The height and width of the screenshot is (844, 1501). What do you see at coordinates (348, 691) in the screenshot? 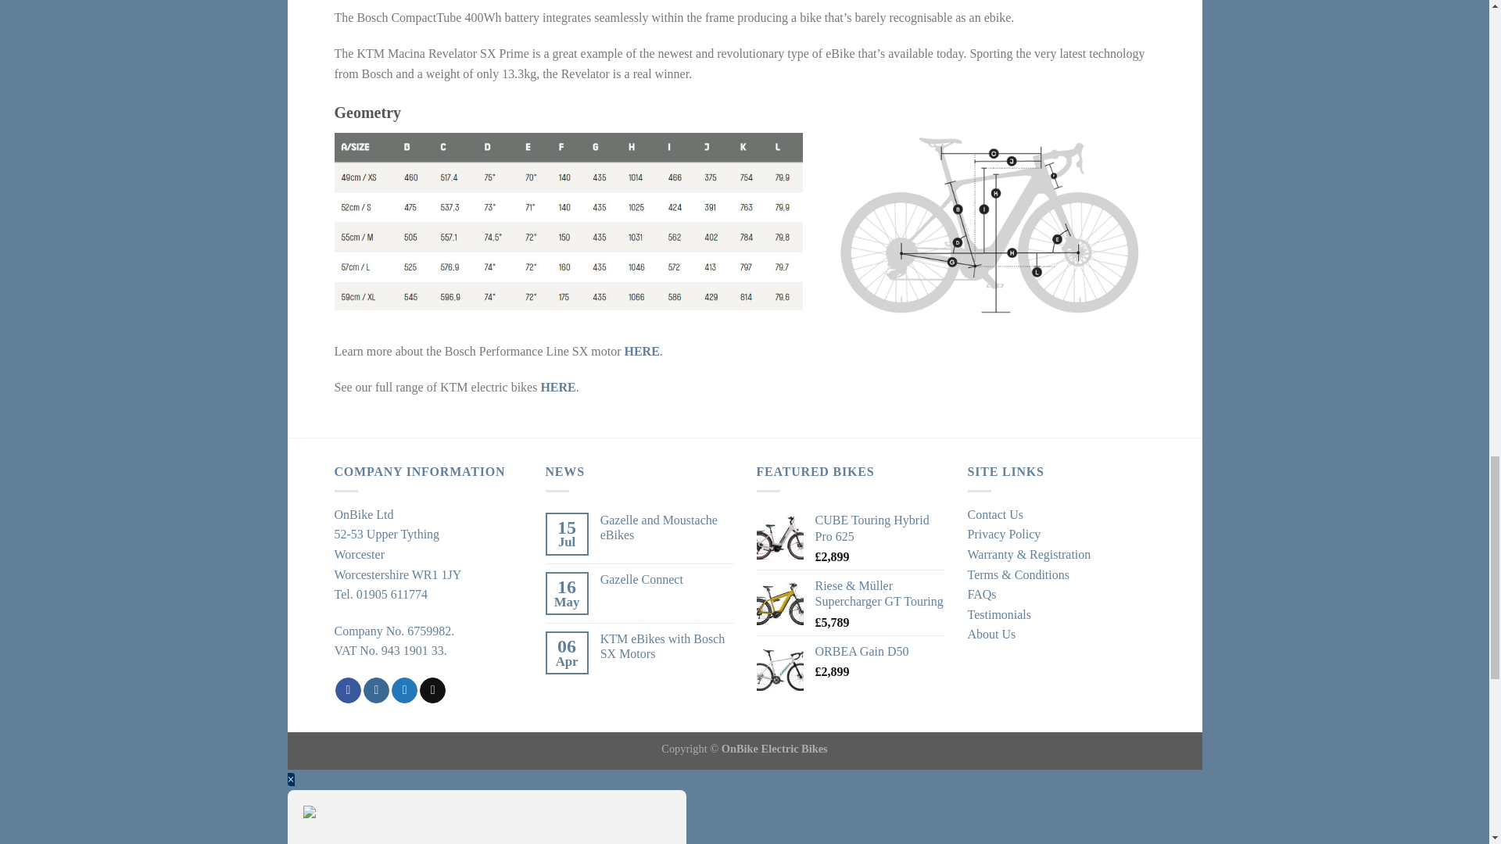
I see `Follow on Facebook` at bounding box center [348, 691].